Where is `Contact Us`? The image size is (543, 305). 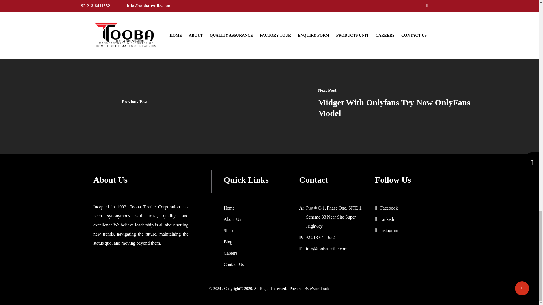 Contact Us is located at coordinates (234, 264).